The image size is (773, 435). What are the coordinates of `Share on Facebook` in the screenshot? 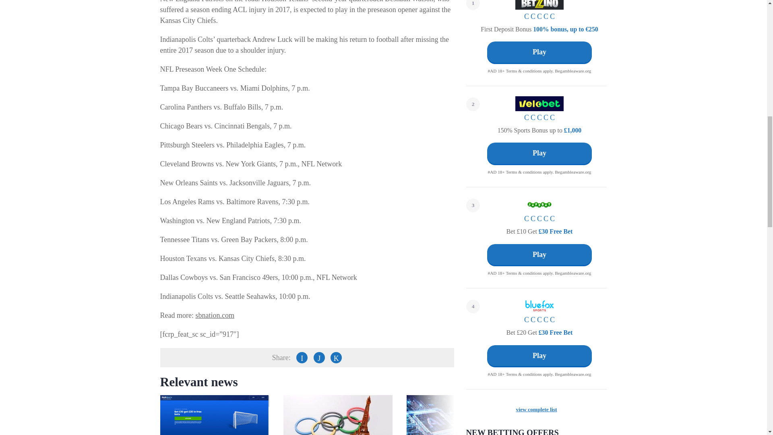 It's located at (302, 357).